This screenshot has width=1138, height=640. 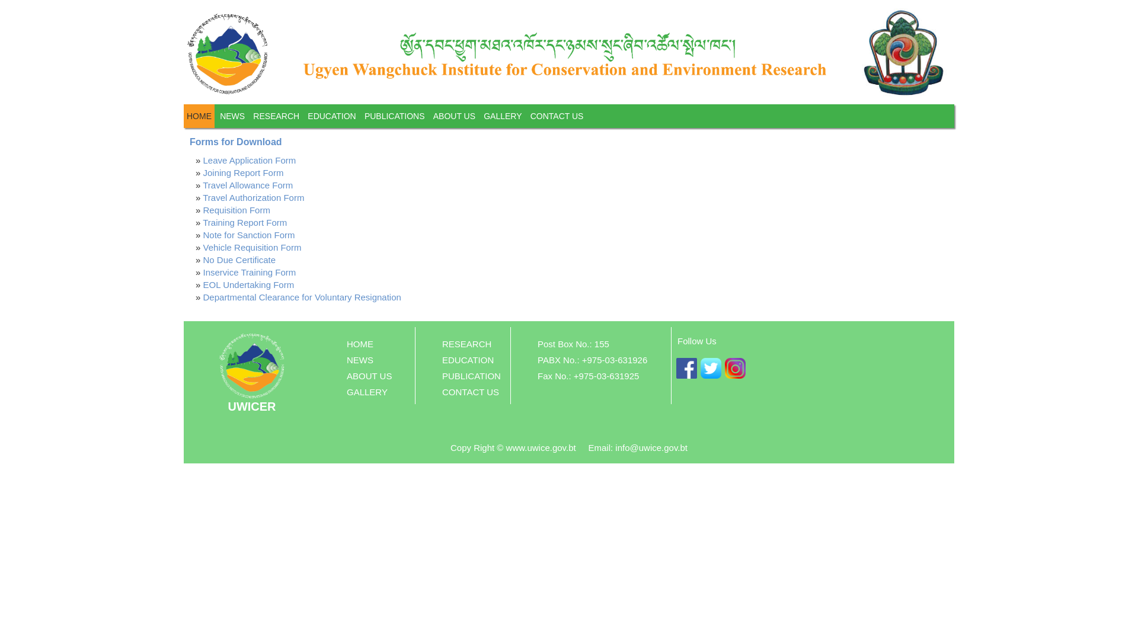 What do you see at coordinates (557, 116) in the screenshot?
I see `CONTACT US` at bounding box center [557, 116].